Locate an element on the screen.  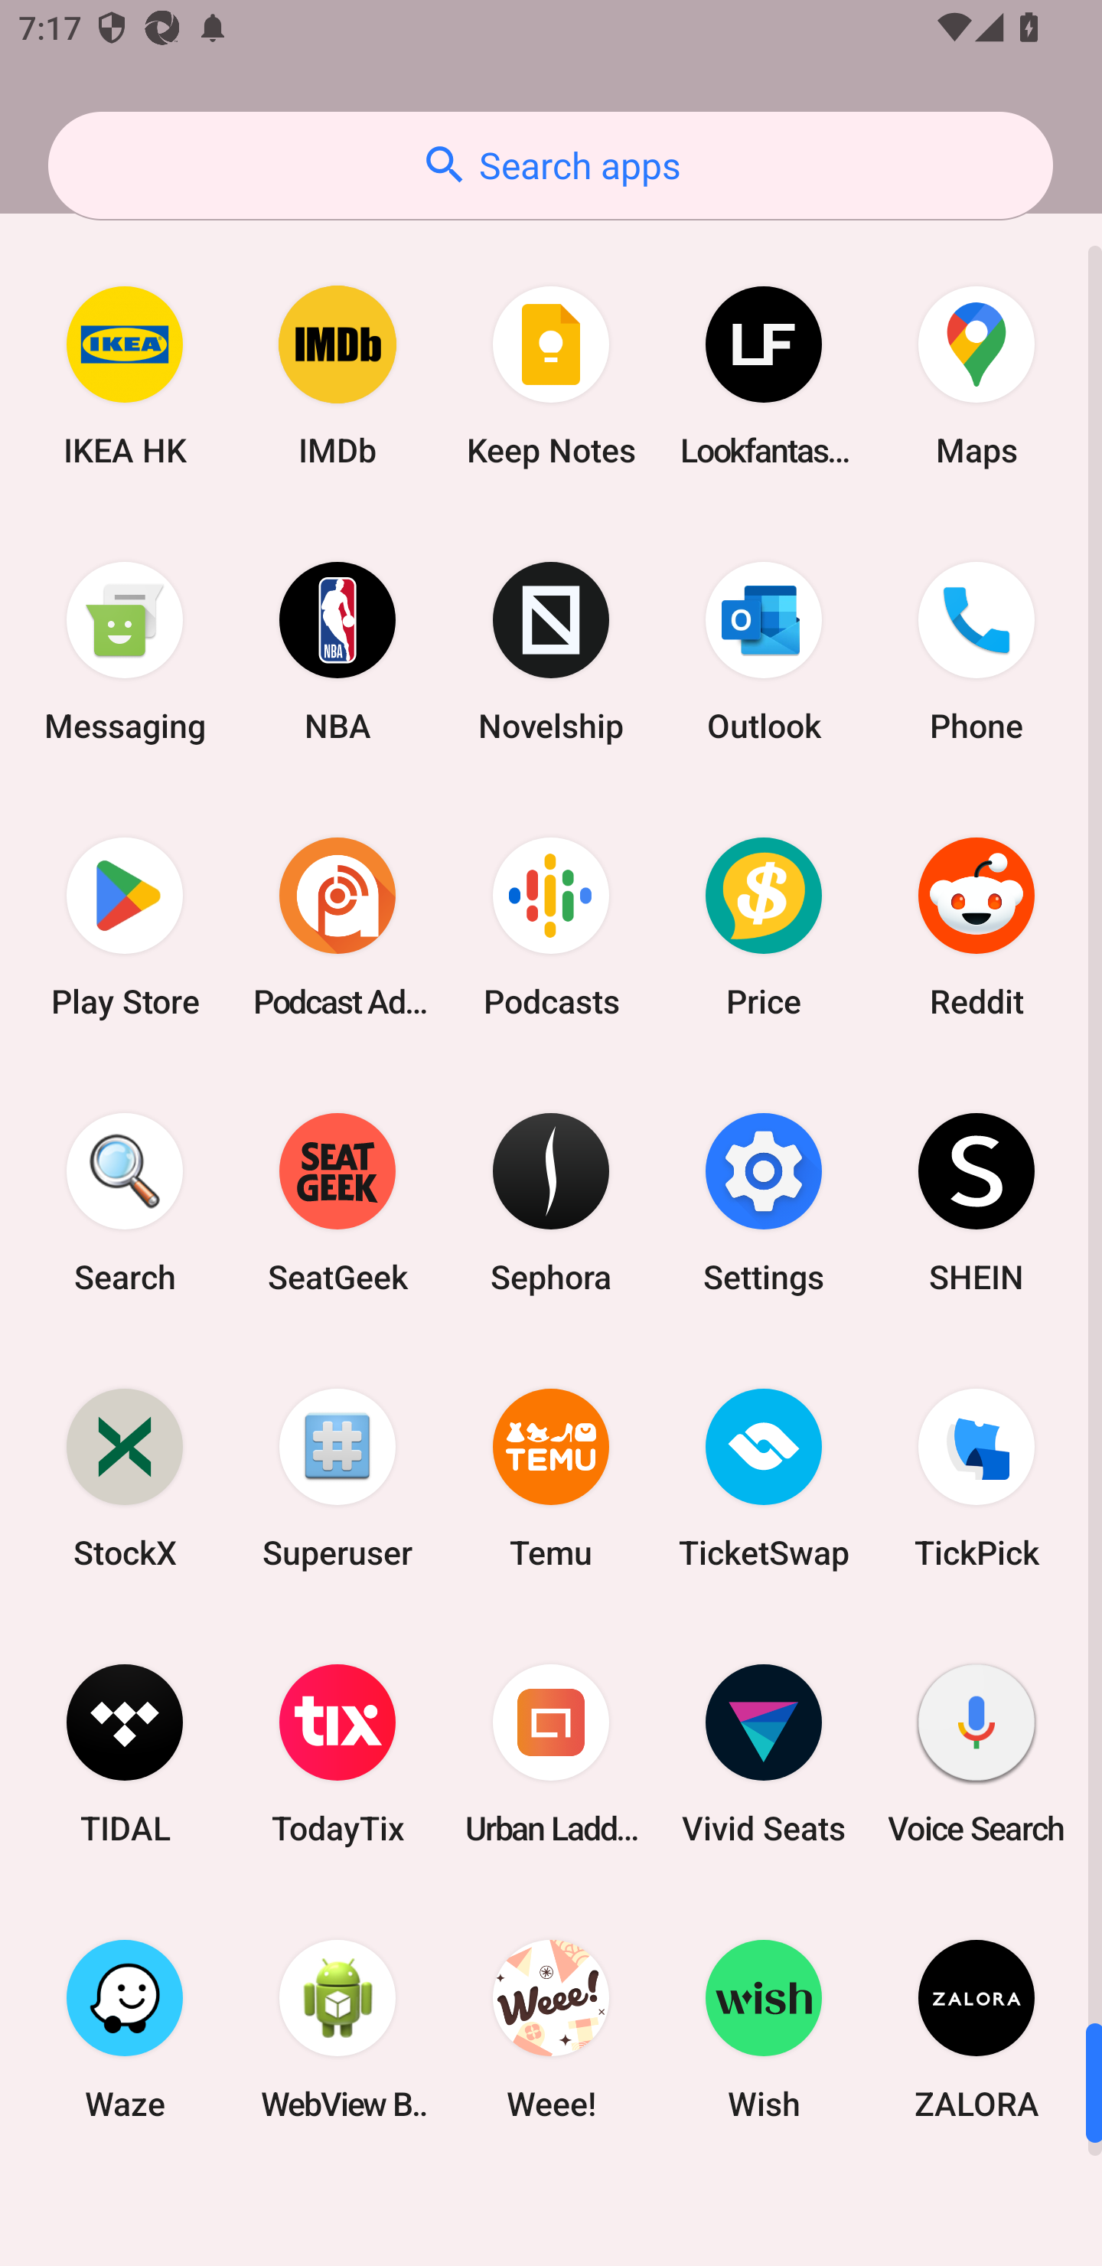
Messaging is located at coordinates (125, 651).